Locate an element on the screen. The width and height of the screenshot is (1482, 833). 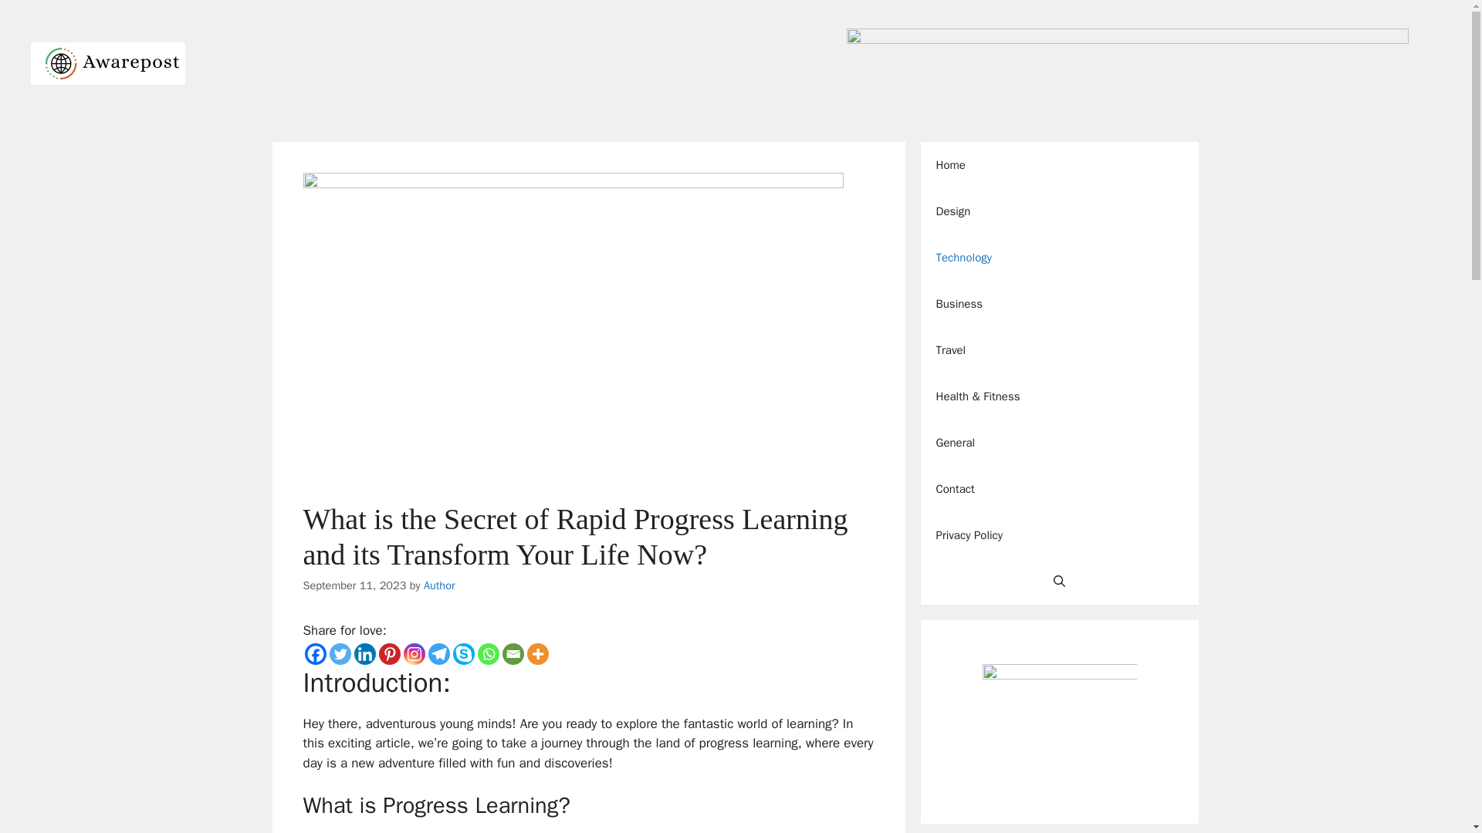
Privacy Policy is located at coordinates (1059, 535).